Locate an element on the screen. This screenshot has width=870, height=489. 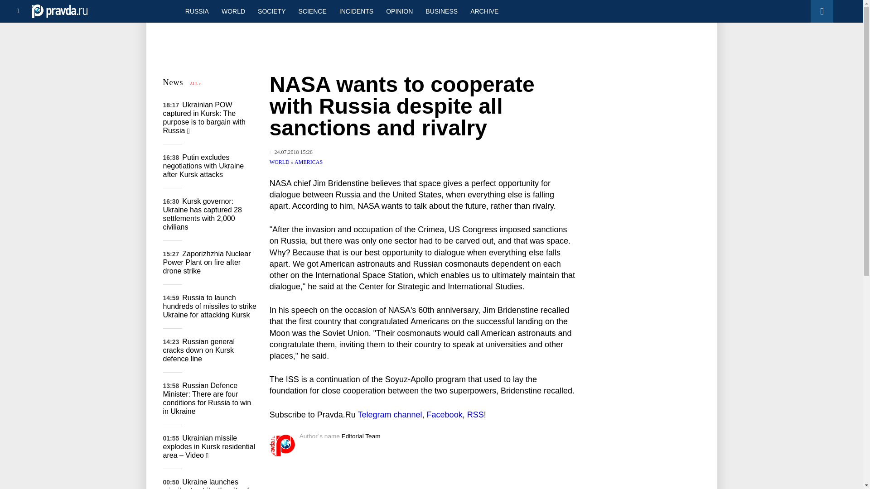
SCIENCE is located at coordinates (313, 11).